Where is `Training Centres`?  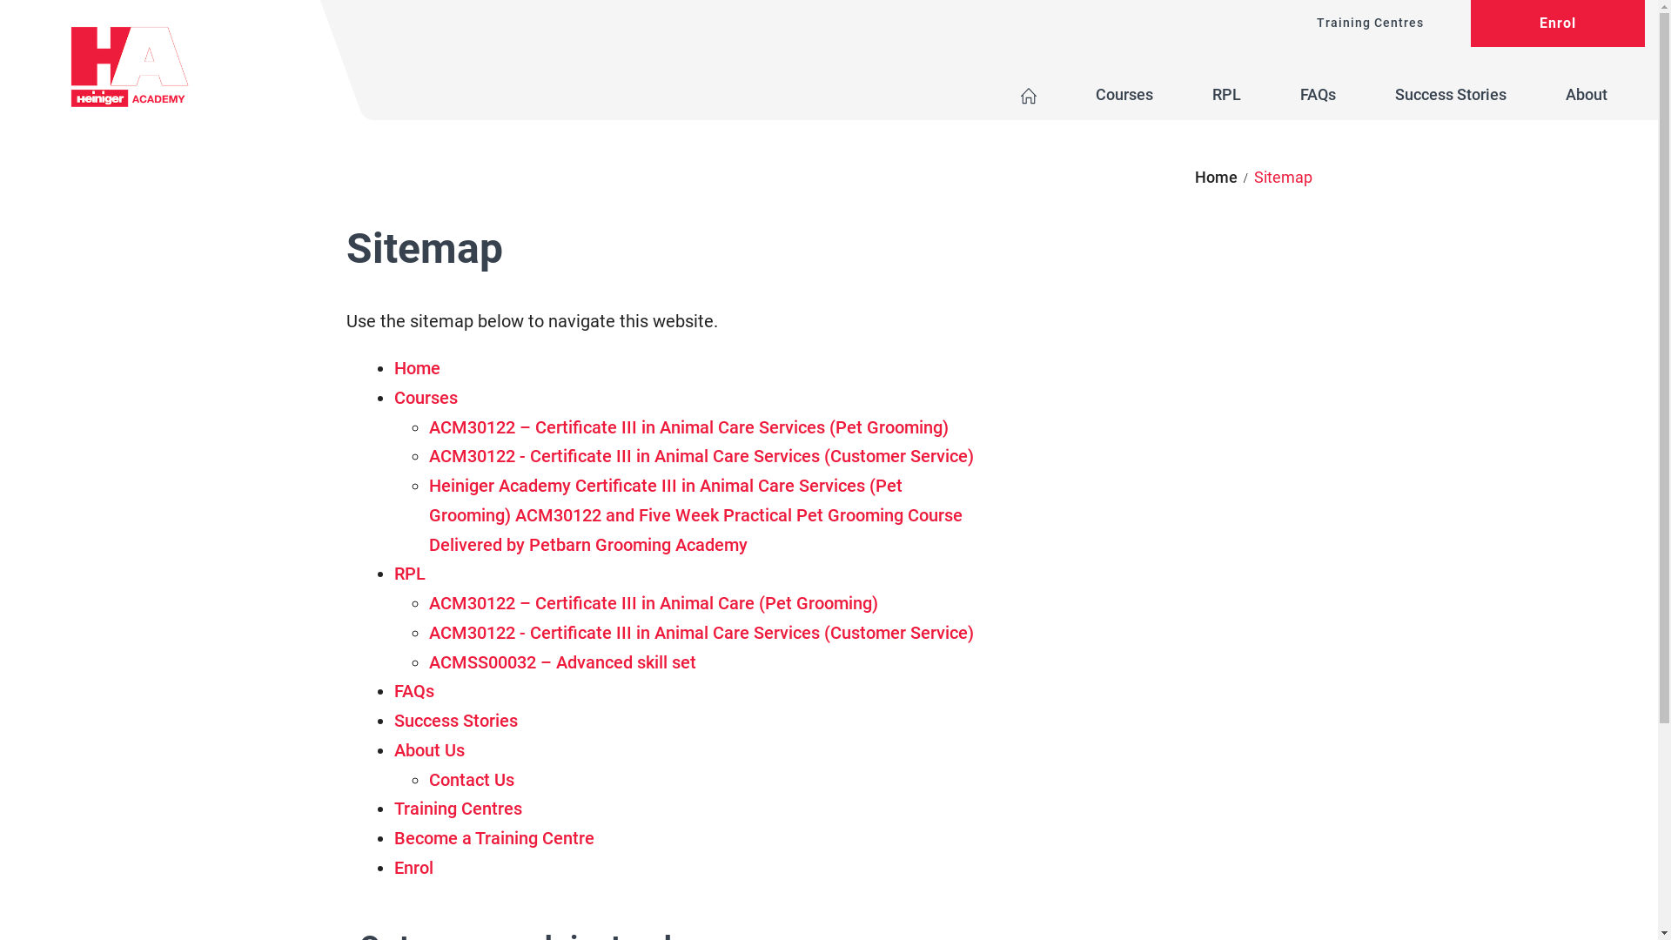 Training Centres is located at coordinates (1370, 23).